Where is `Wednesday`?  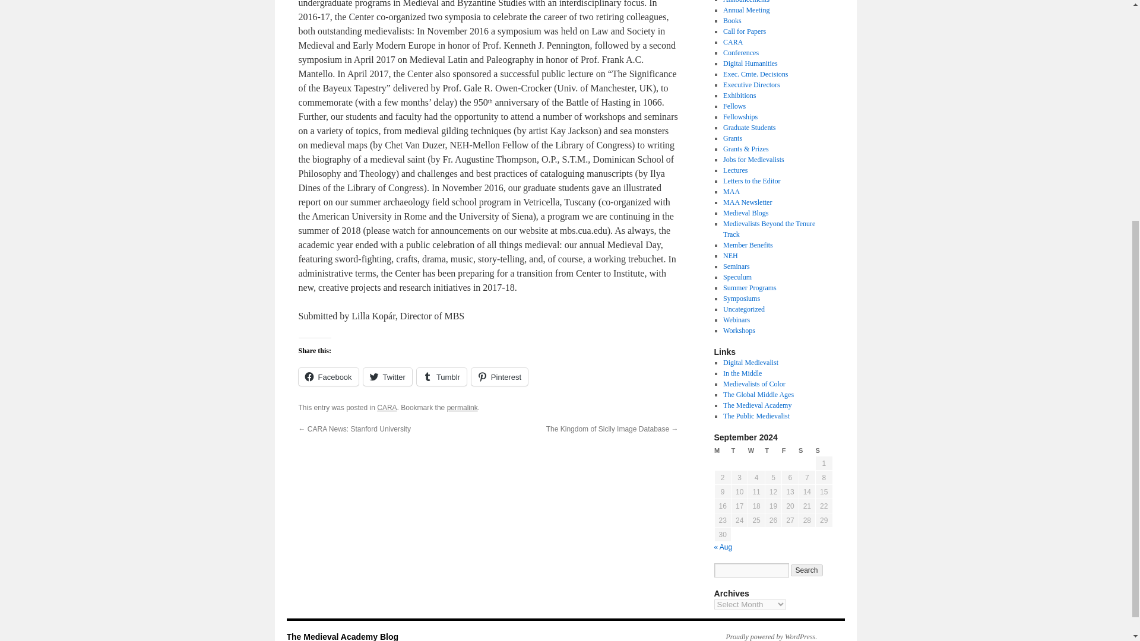
Wednesday is located at coordinates (756, 450).